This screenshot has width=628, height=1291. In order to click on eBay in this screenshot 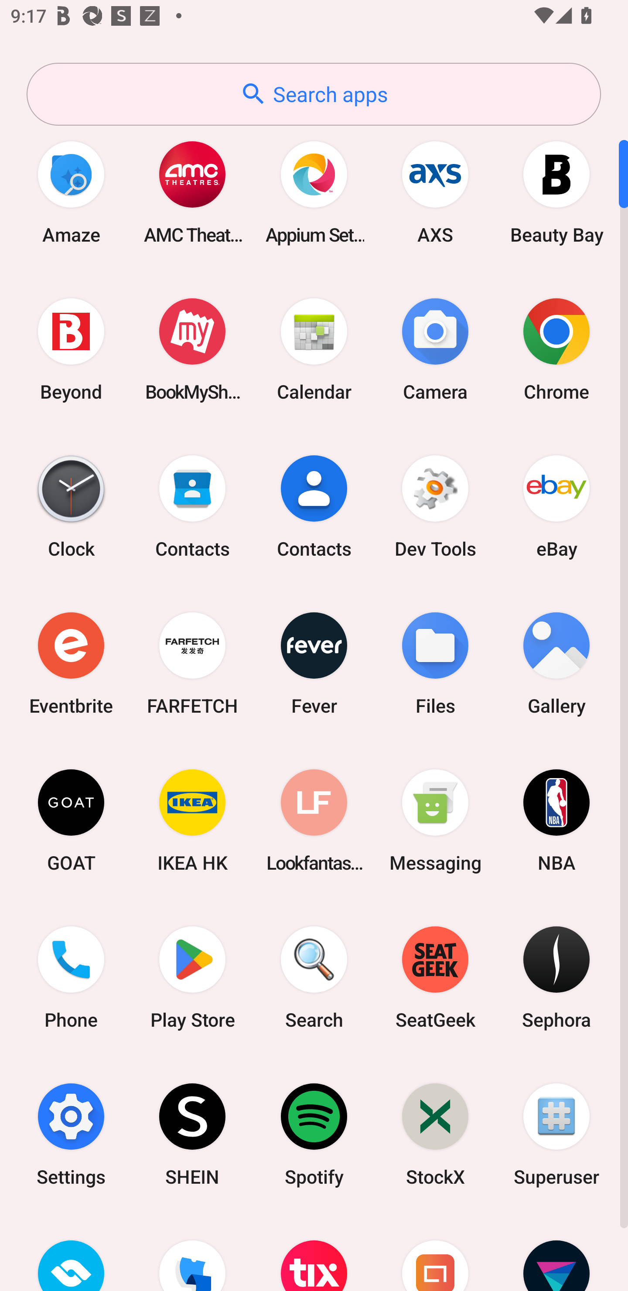, I will do `click(556, 506)`.